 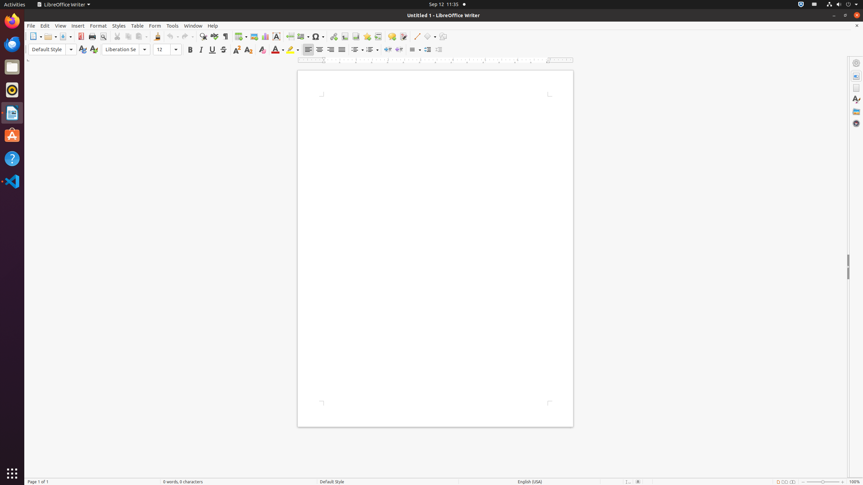 I want to click on Paragraph Style, so click(x=53, y=50).